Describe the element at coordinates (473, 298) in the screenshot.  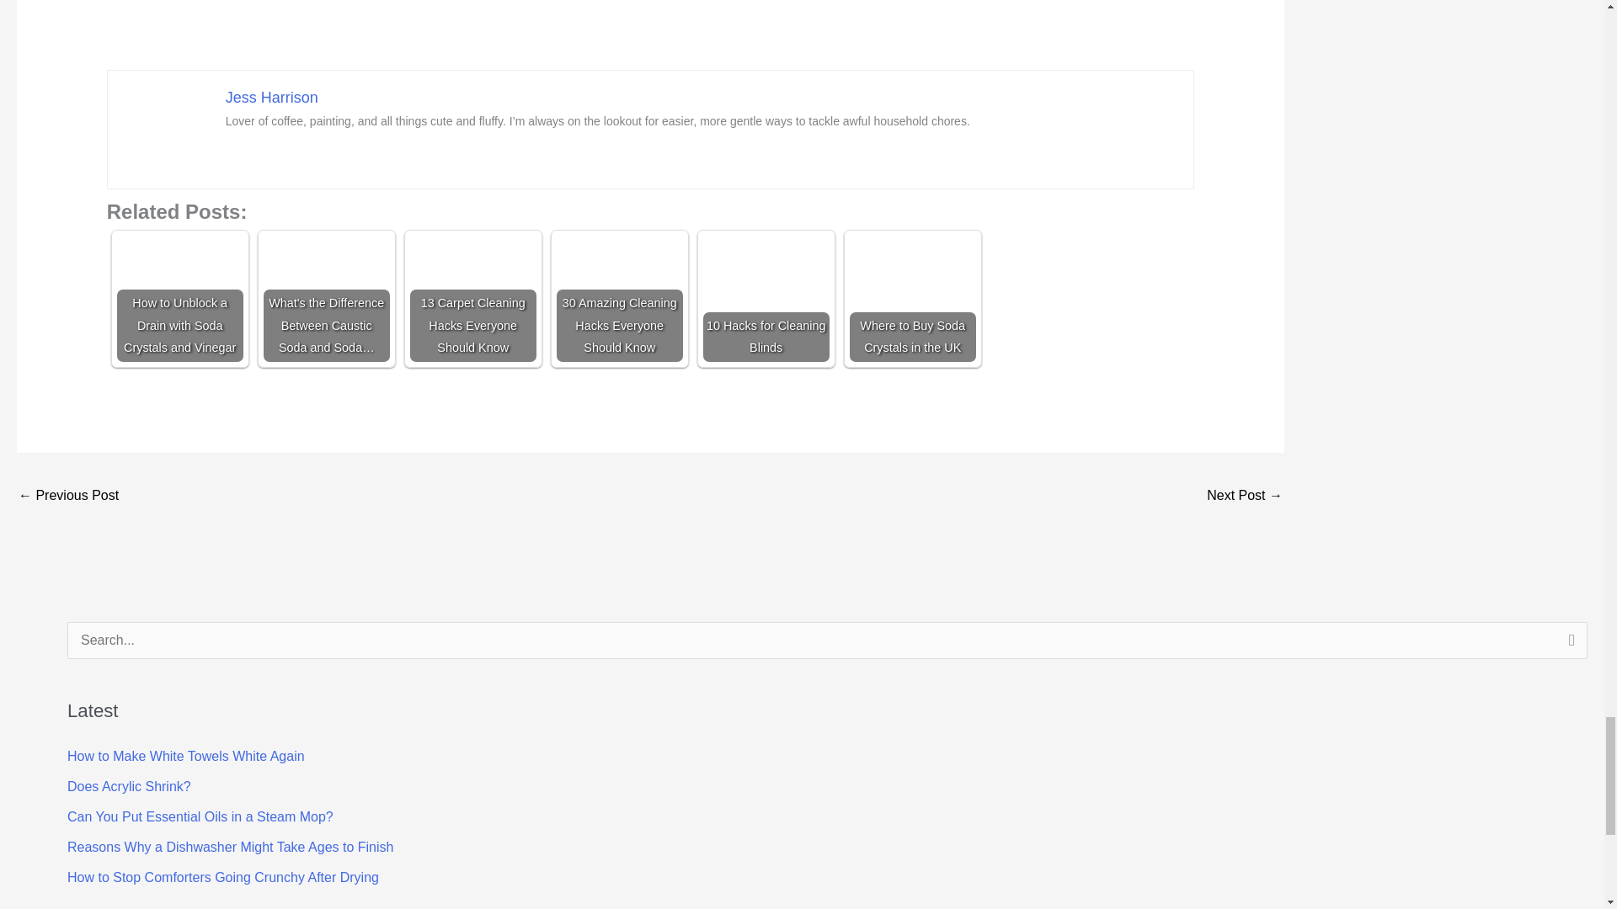
I see `13 Carpet Cleaning Hacks Everyone Should Know` at that location.